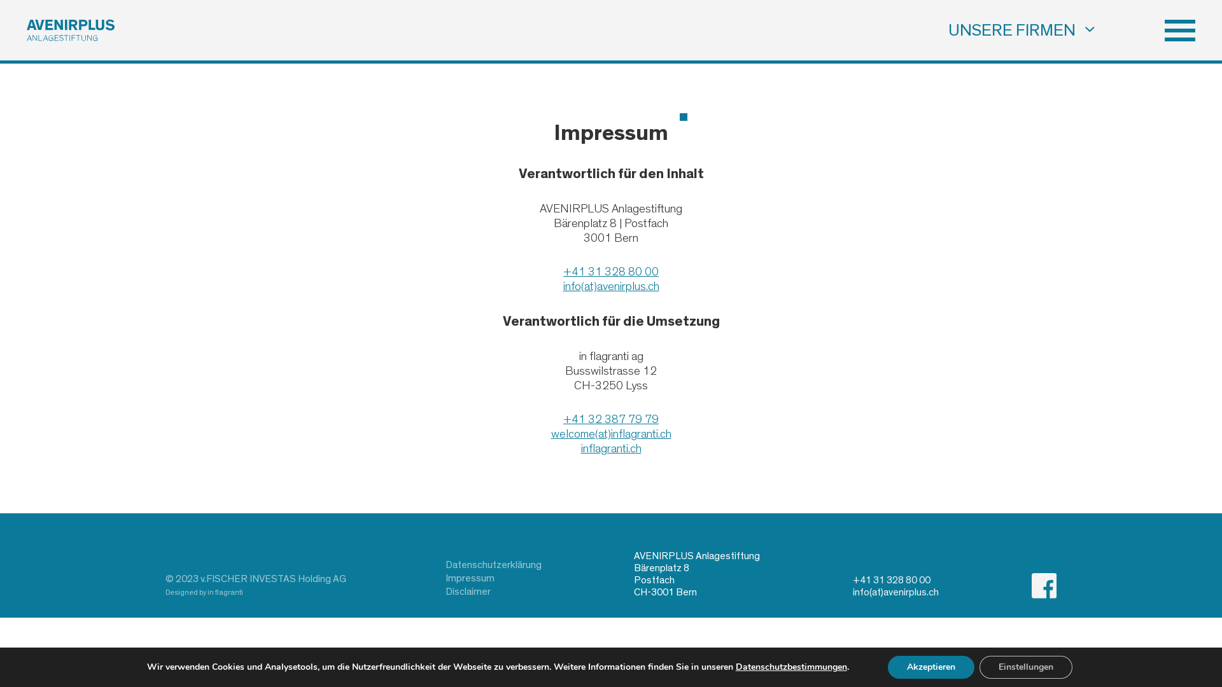 This screenshot has width=1222, height=687. What do you see at coordinates (494, 592) in the screenshot?
I see `Disclaimer` at bounding box center [494, 592].